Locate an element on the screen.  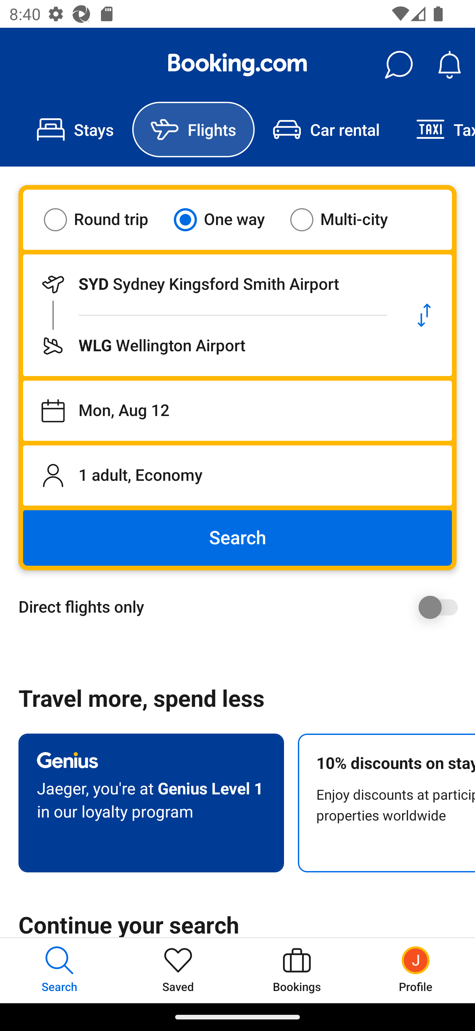
Departing from SYD Sydney Kingsford Smith Airport is located at coordinates (210, 284).